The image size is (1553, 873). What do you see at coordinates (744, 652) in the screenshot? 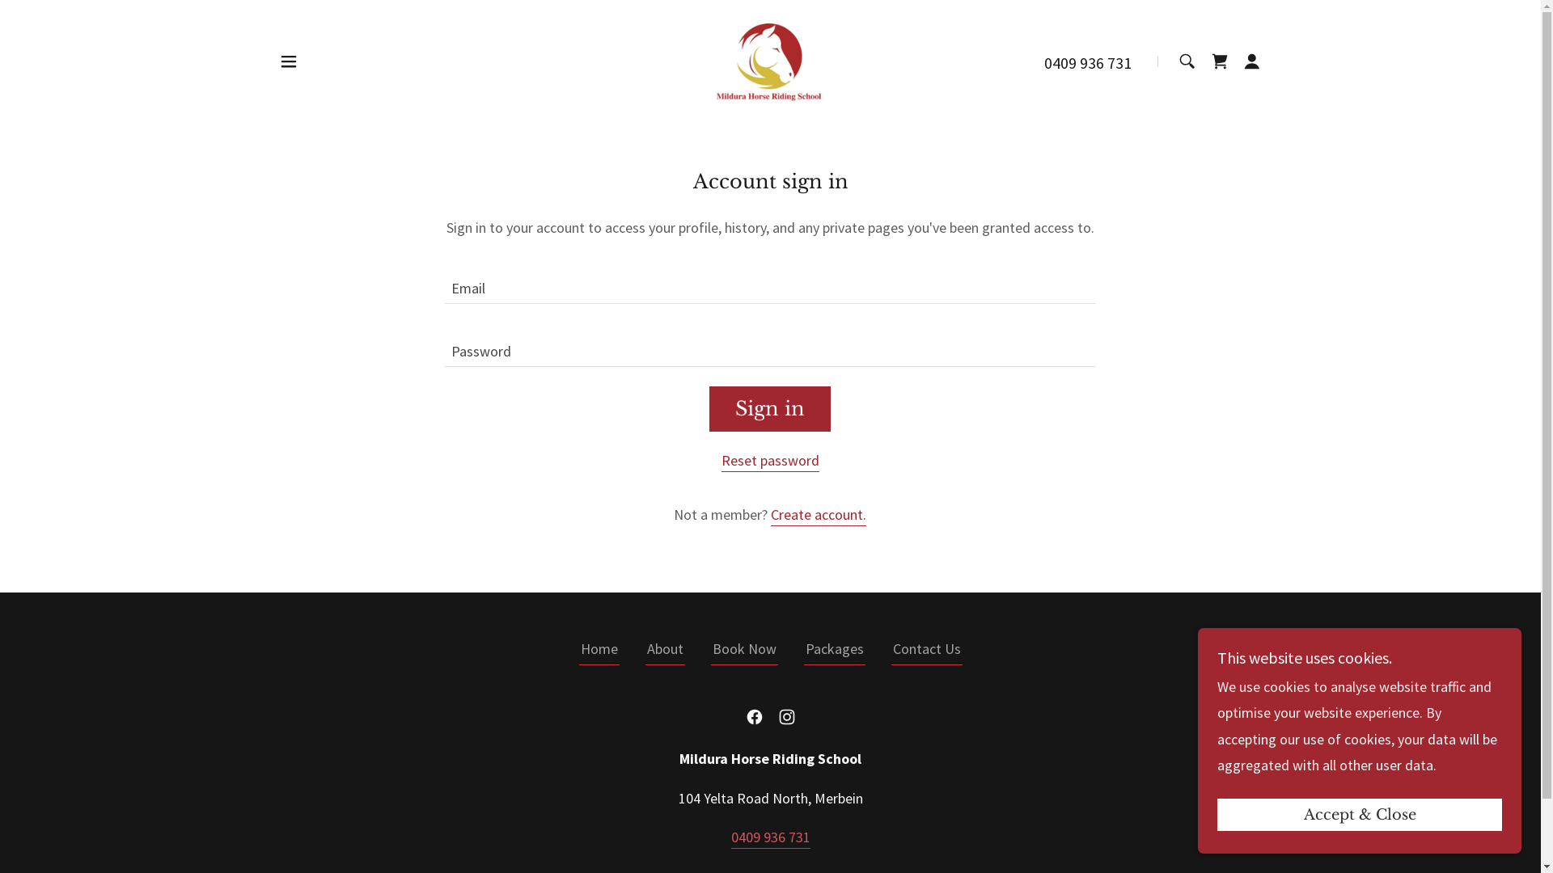
I see `Book Now` at bounding box center [744, 652].